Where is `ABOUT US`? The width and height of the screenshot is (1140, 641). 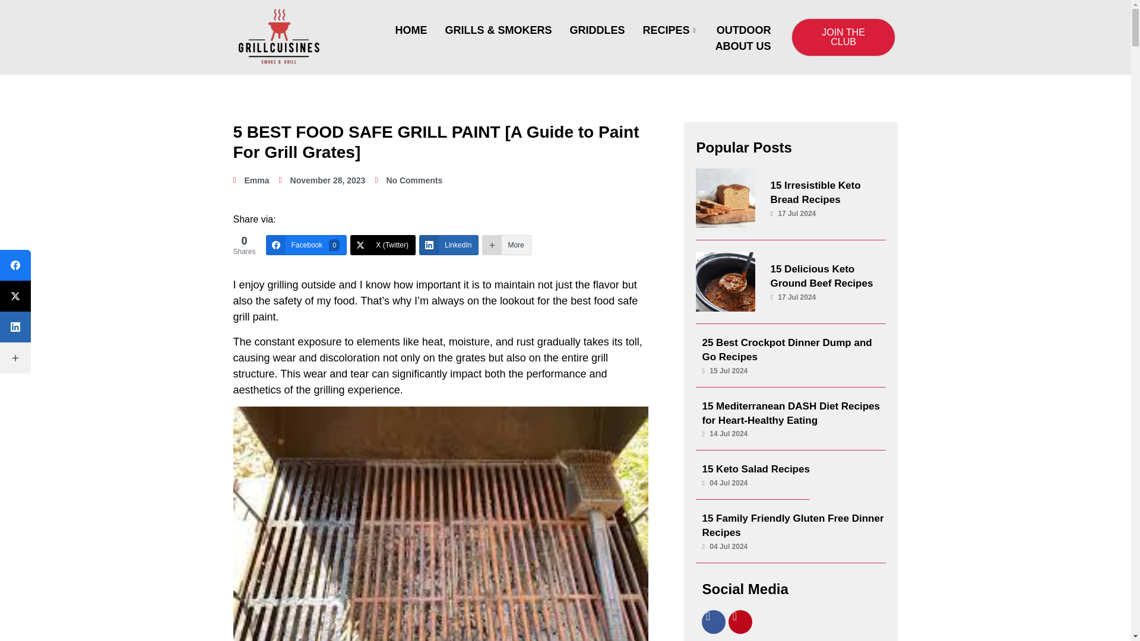
ABOUT US is located at coordinates (743, 46).